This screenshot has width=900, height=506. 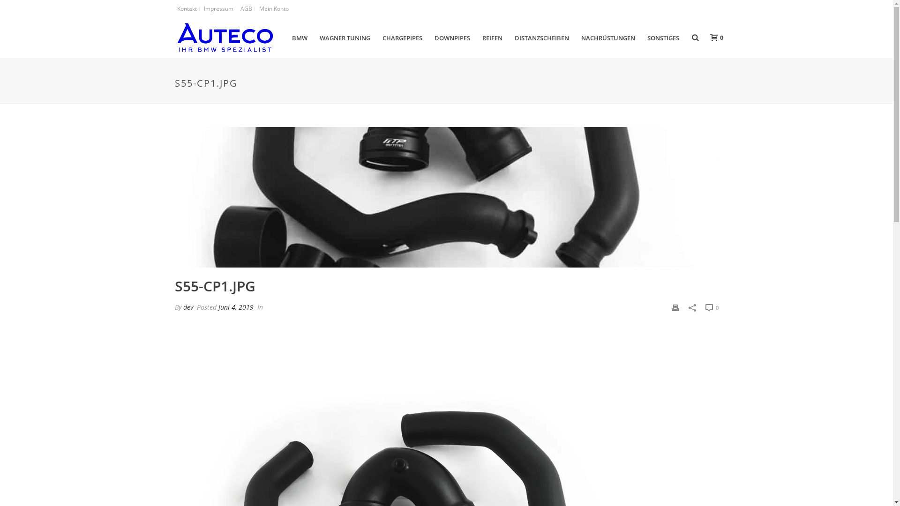 I want to click on WAGNER TUNING, so click(x=345, y=38).